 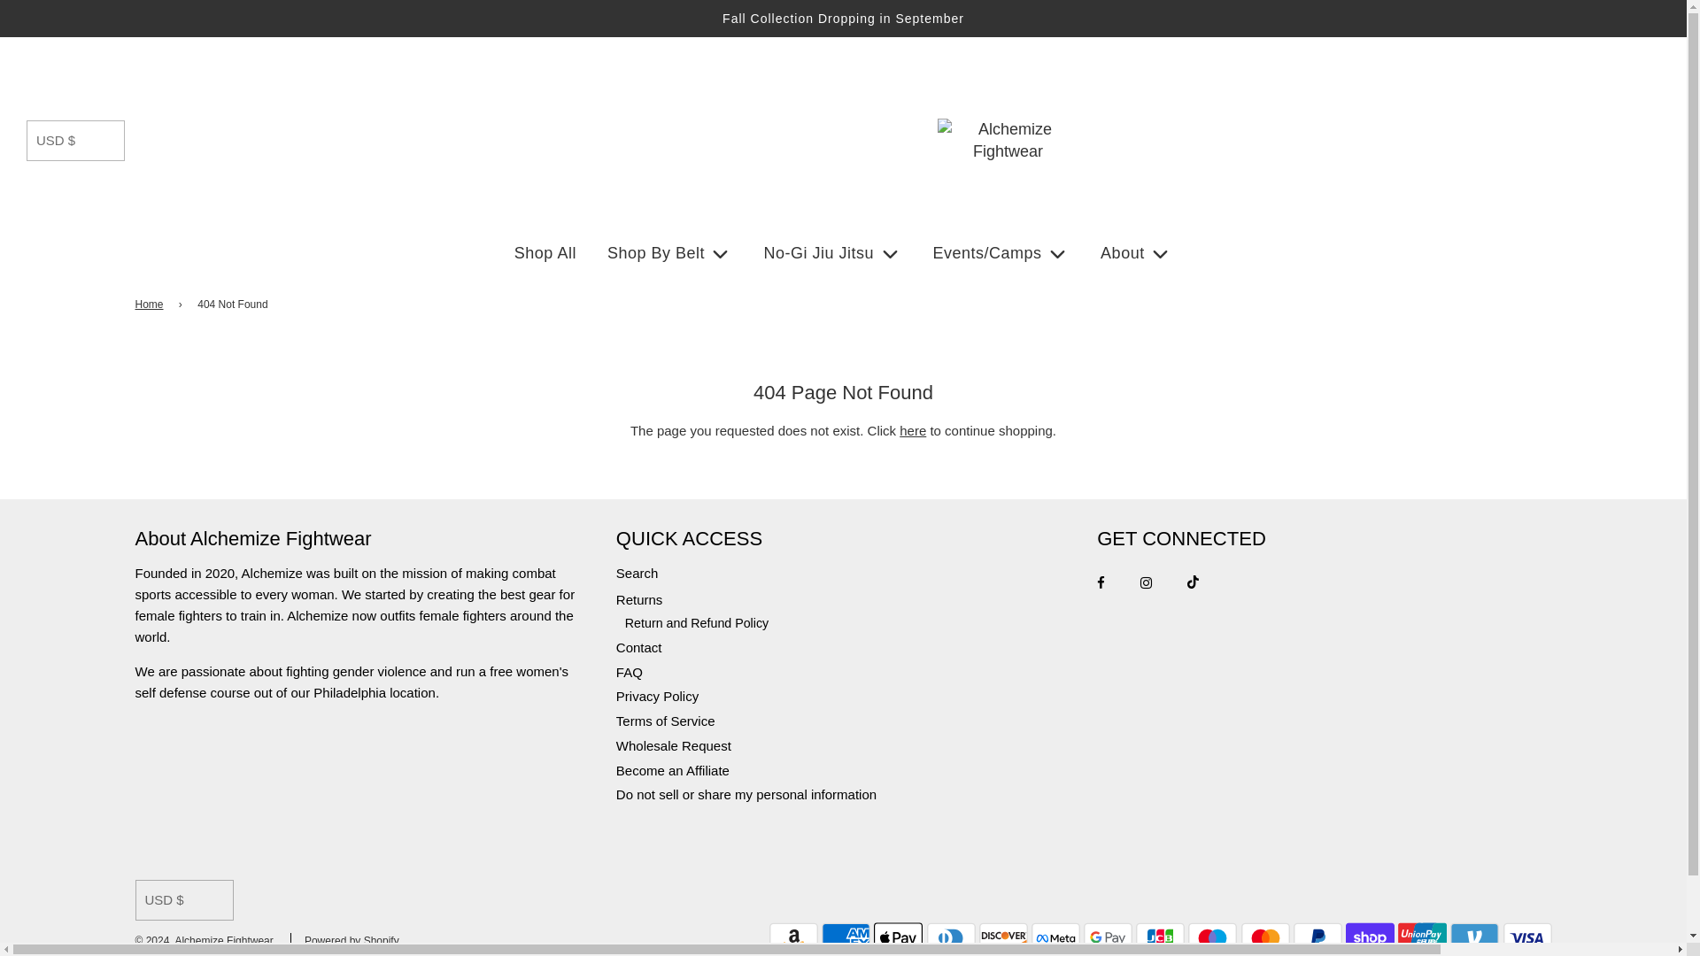 What do you see at coordinates (1422, 938) in the screenshot?
I see `Union Pay` at bounding box center [1422, 938].